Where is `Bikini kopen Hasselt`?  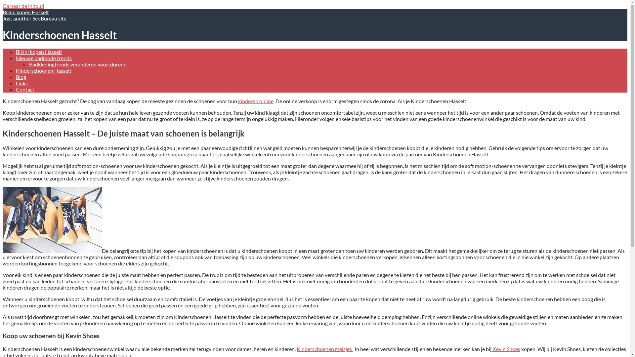 Bikini kopen Hasselt is located at coordinates (39, 52).